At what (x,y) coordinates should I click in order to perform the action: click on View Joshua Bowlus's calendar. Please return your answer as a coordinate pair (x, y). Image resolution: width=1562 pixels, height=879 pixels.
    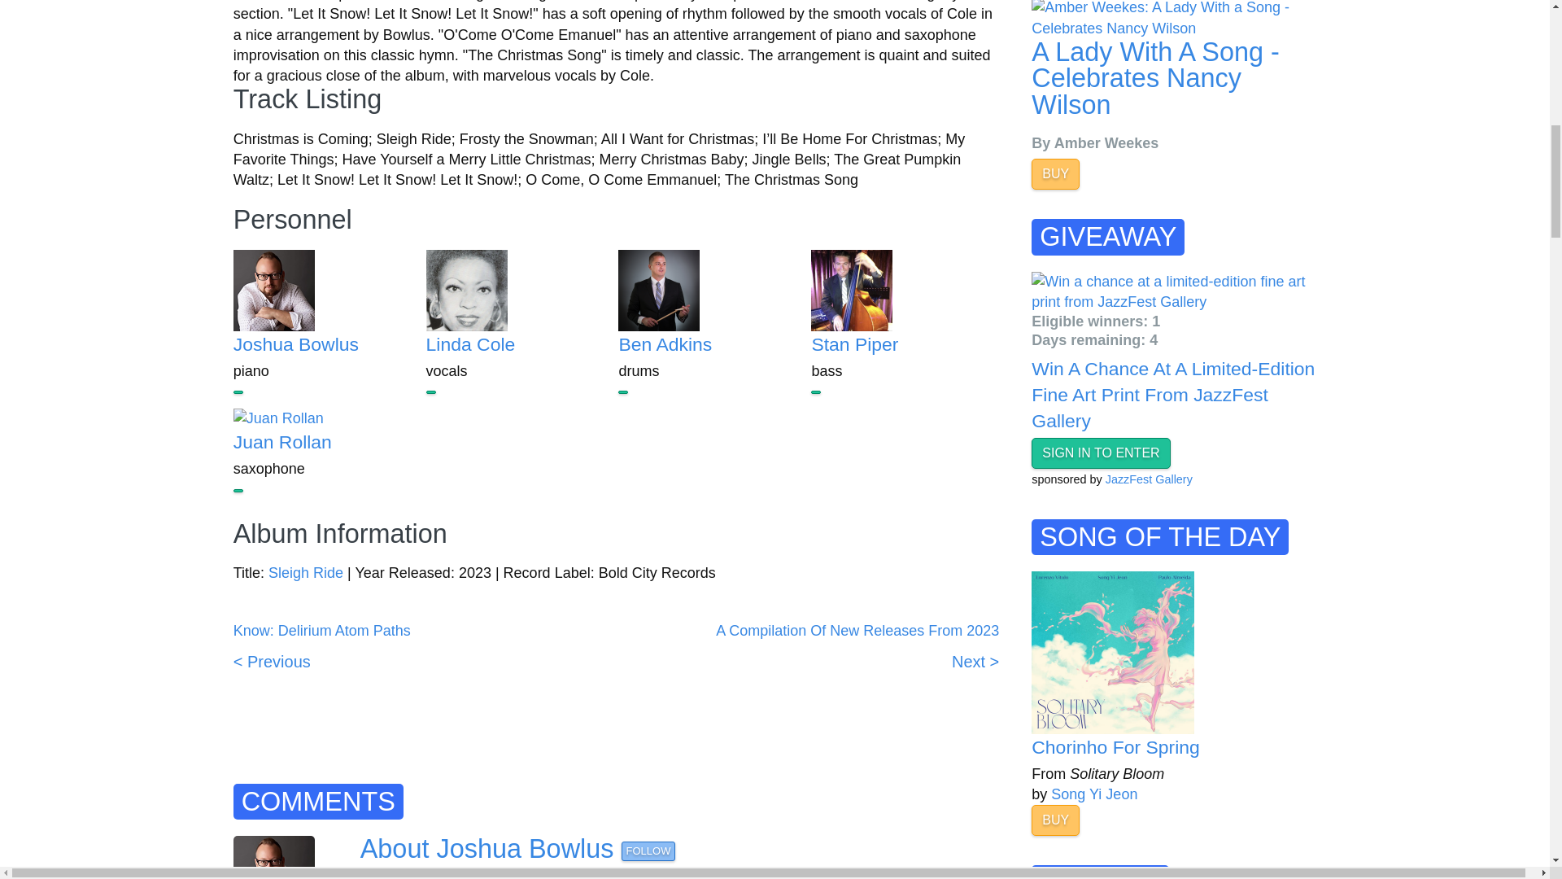
    Looking at the image, I should click on (238, 391).